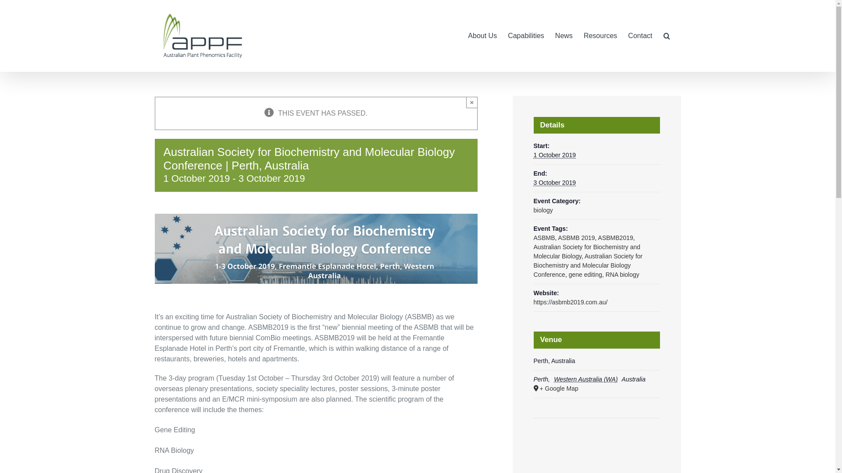 The image size is (842, 473). What do you see at coordinates (564, 36) in the screenshot?
I see `News` at bounding box center [564, 36].